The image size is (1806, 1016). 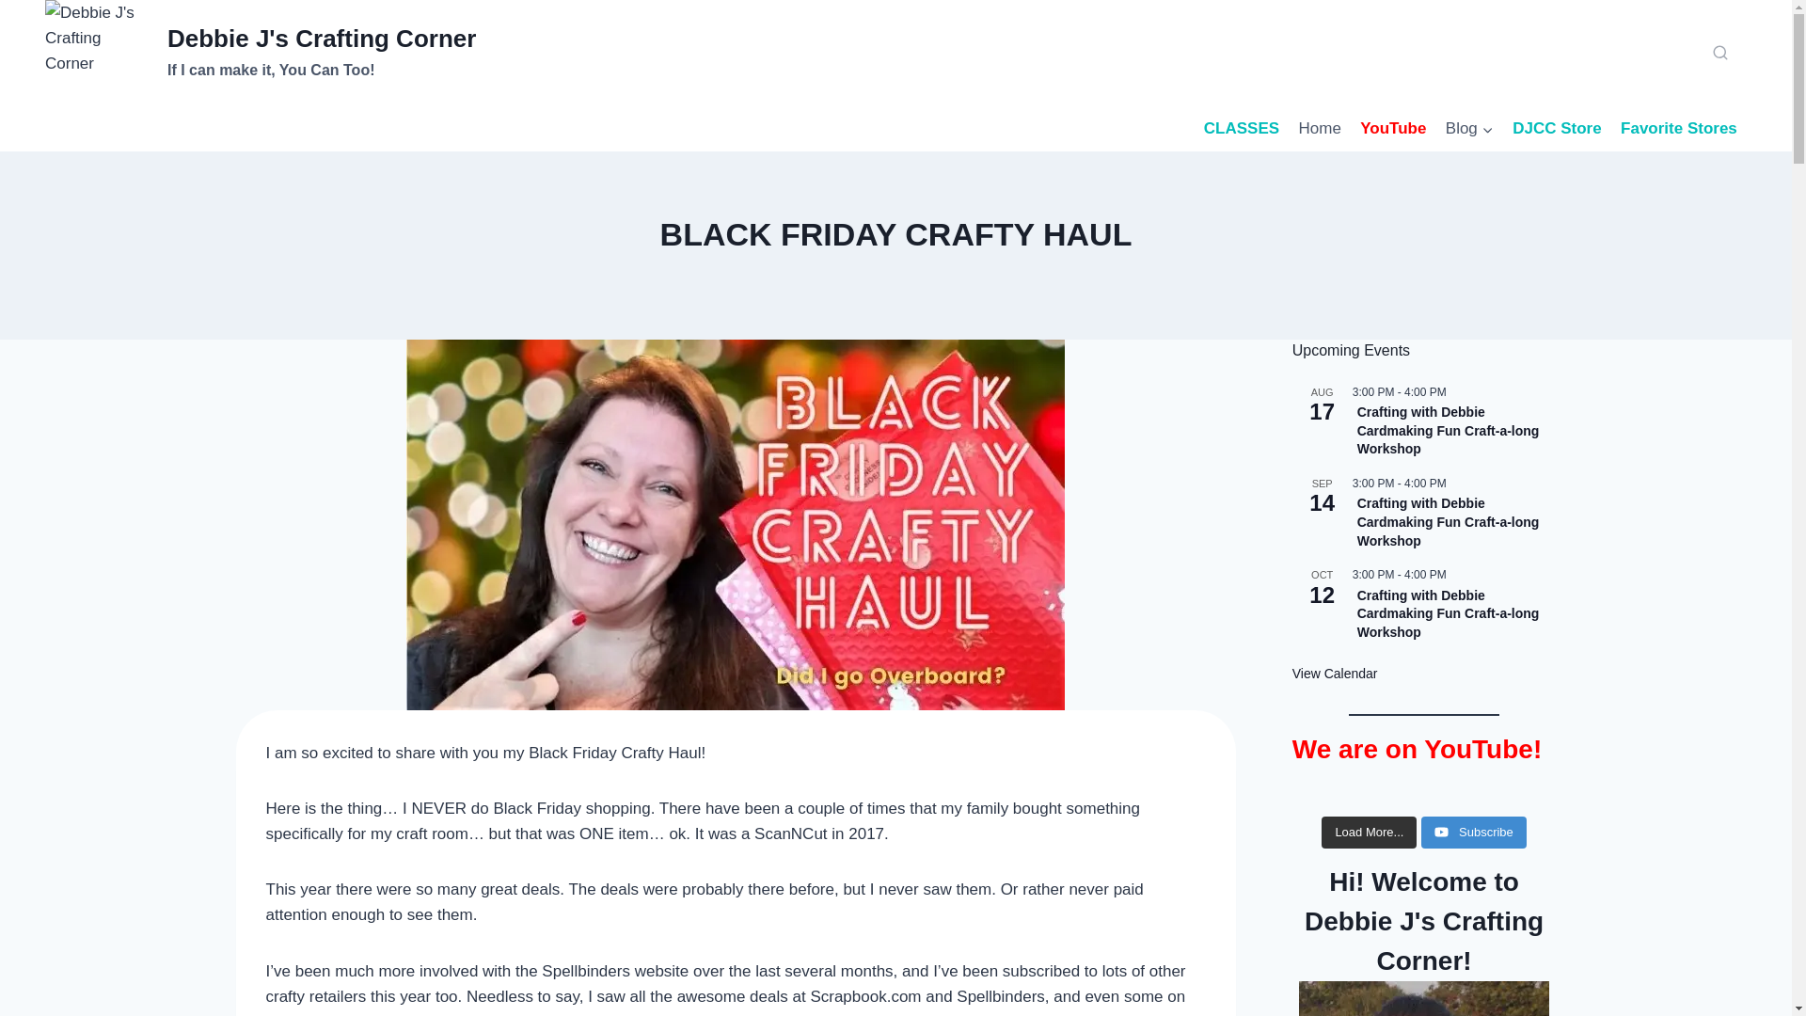 I want to click on Crafting with Debbie Cardmaking Fun Craft-a-long Workshop, so click(x=1449, y=614).